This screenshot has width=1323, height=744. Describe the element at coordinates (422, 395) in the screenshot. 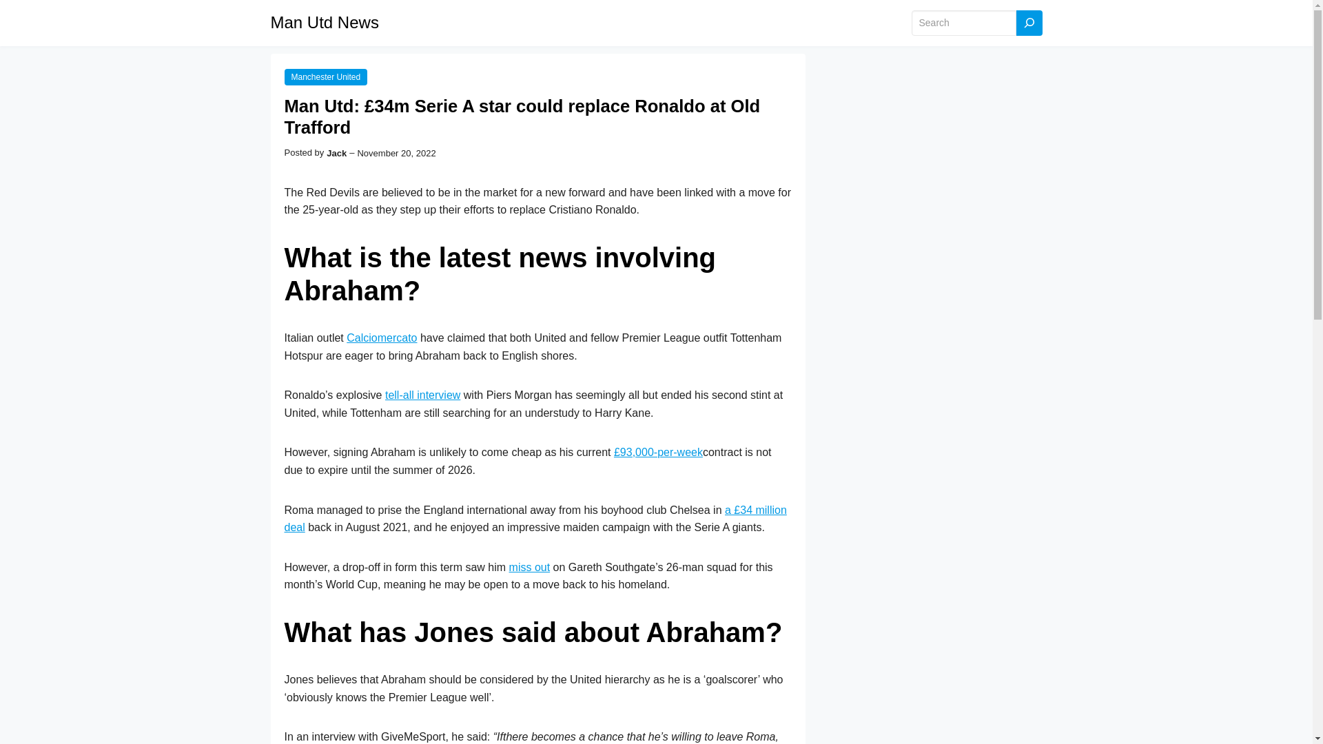

I see `tell-all interview` at that location.